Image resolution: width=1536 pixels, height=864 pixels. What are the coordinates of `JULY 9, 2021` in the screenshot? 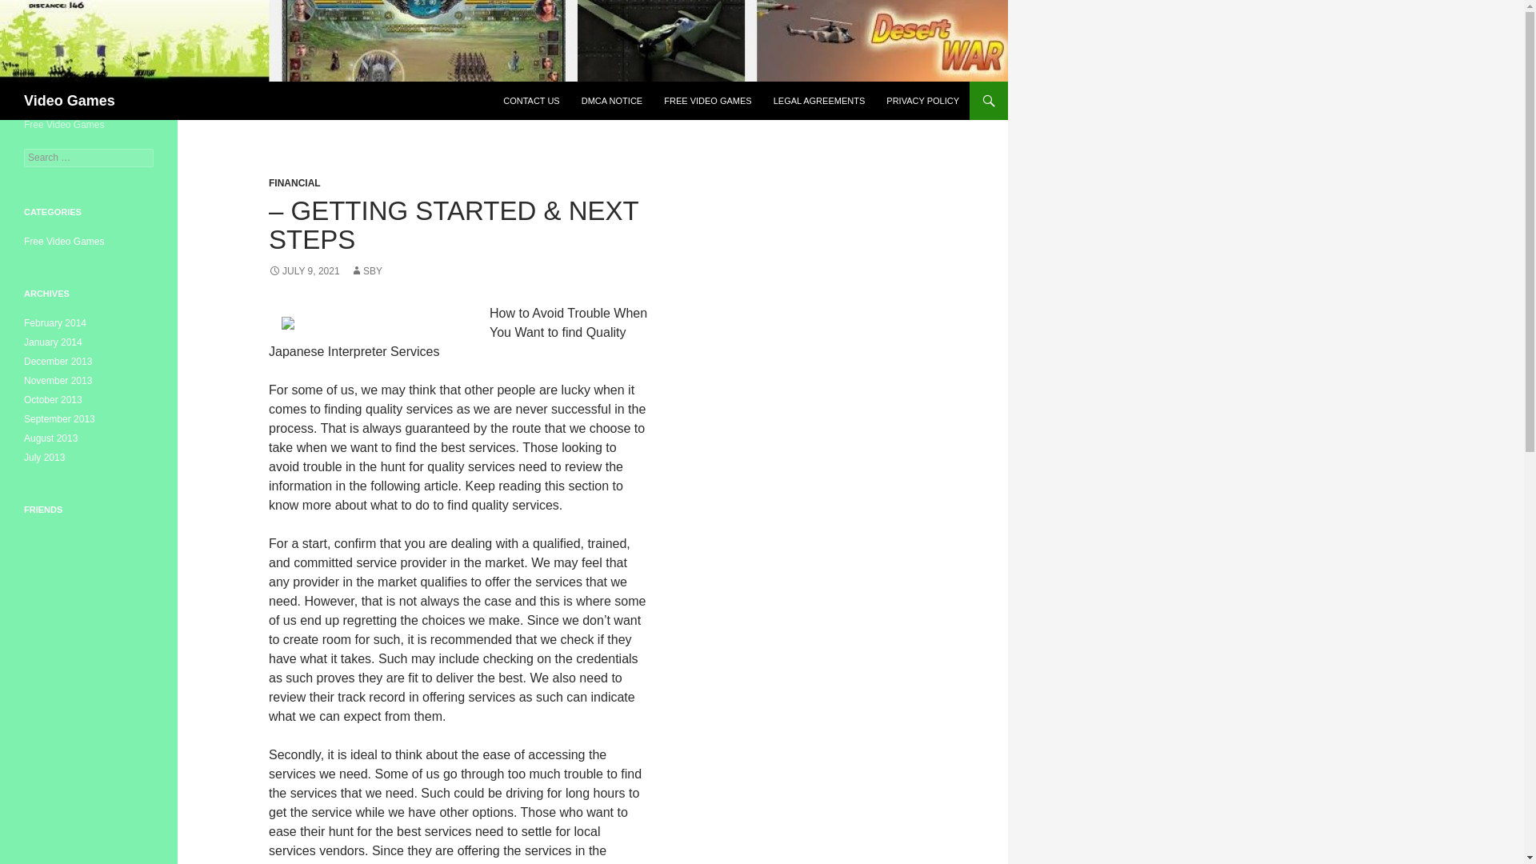 It's located at (304, 270).